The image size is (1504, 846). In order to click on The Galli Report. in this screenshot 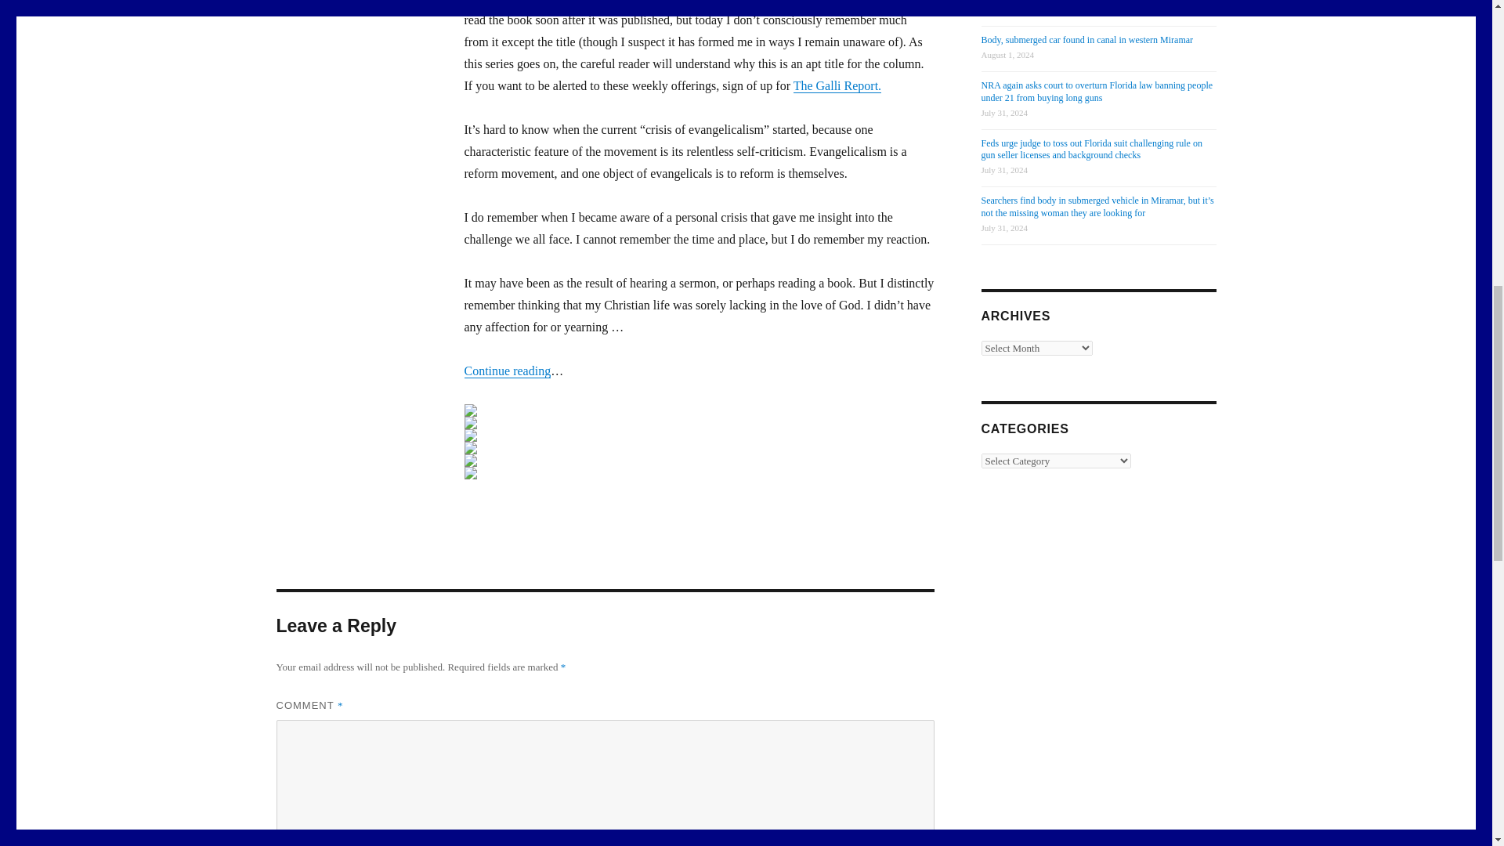, I will do `click(837, 85)`.